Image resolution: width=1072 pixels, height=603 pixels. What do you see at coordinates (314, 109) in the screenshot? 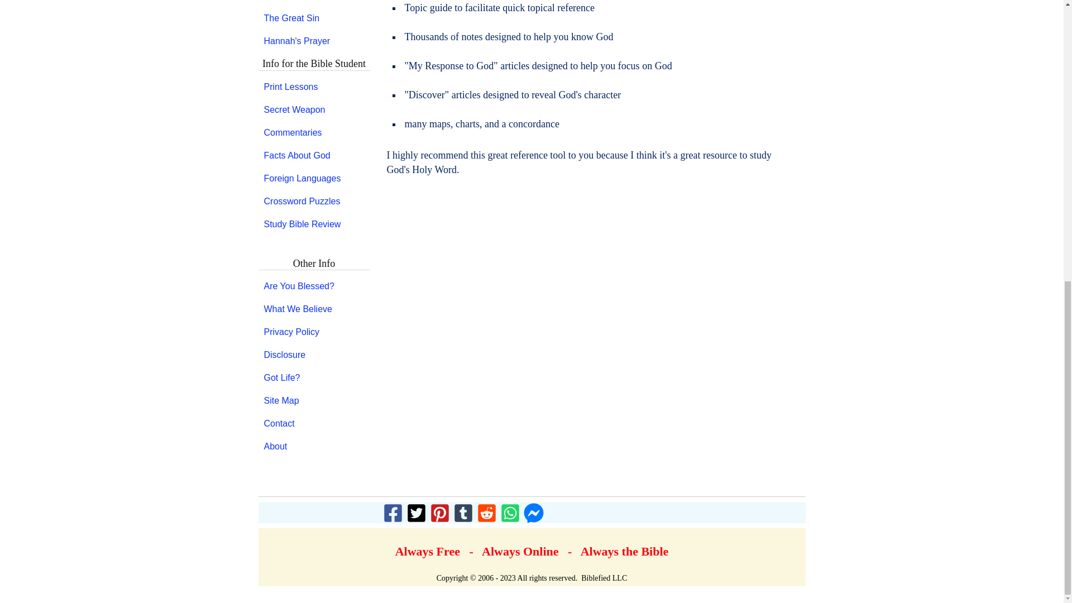
I see `Secret Weapon` at bounding box center [314, 109].